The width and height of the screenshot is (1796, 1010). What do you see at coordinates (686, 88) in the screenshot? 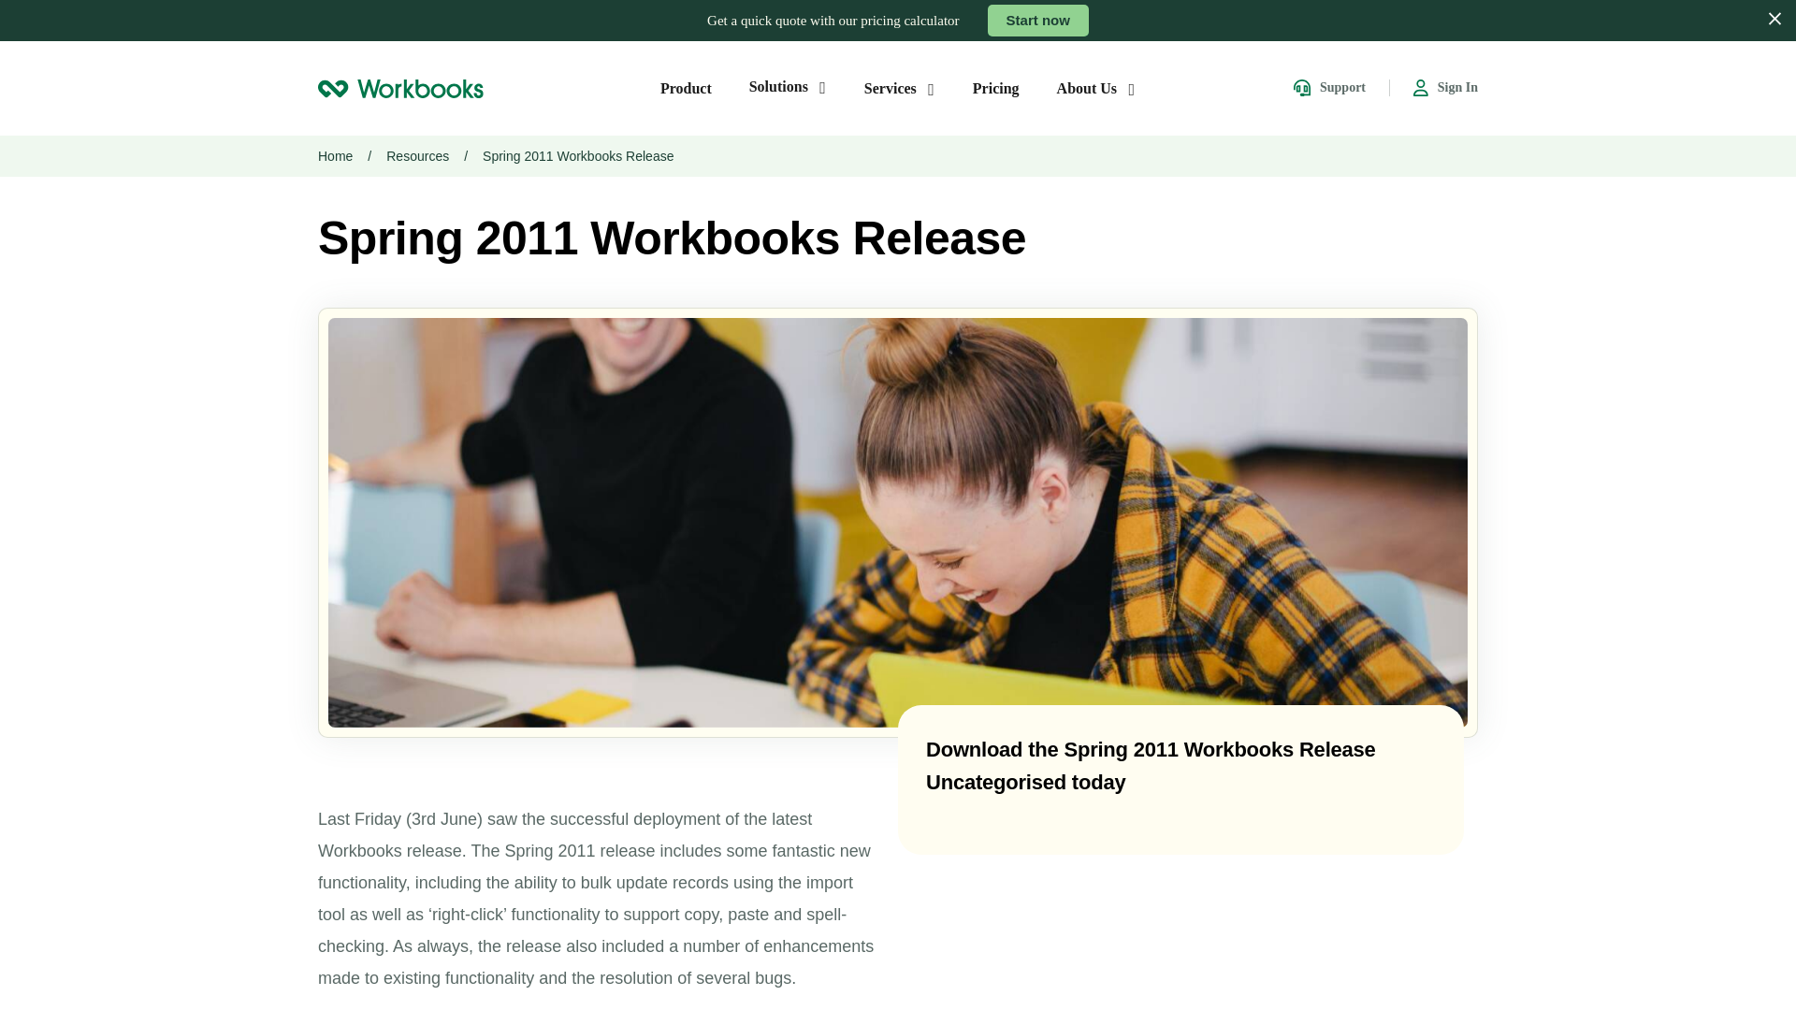
I see `Product` at bounding box center [686, 88].